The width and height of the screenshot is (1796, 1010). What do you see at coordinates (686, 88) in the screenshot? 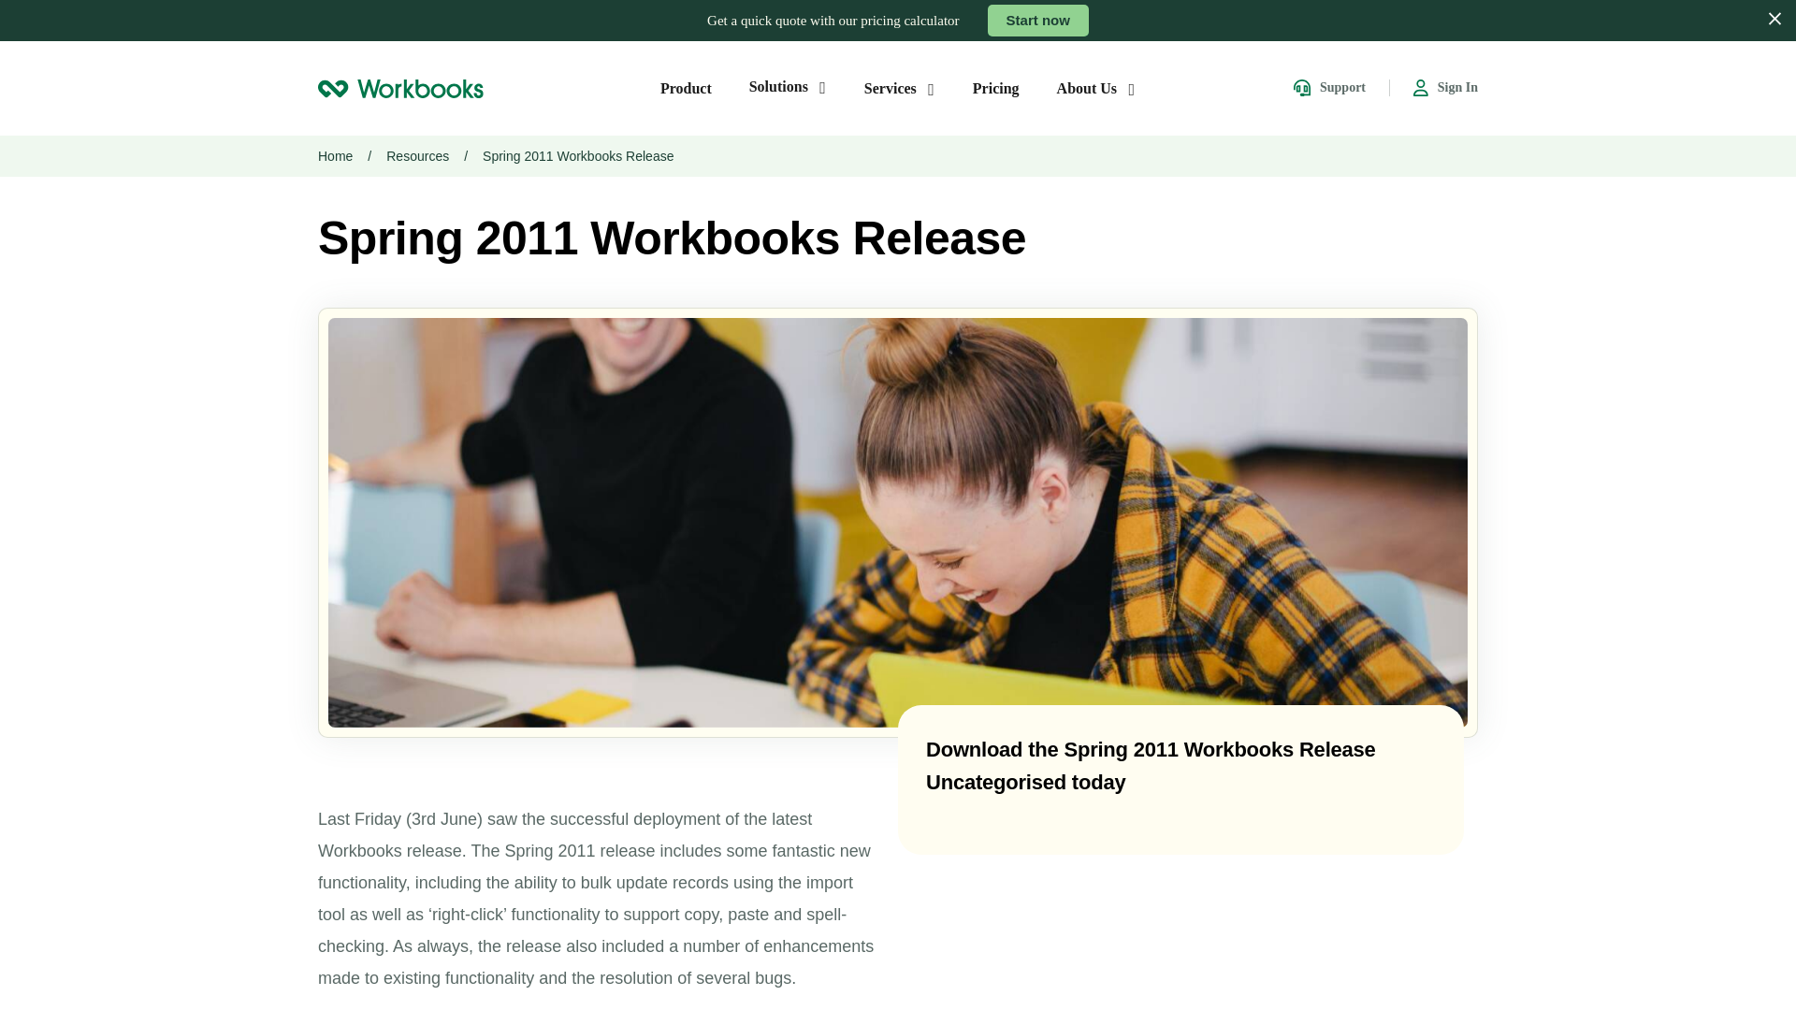
I see `Product` at bounding box center [686, 88].